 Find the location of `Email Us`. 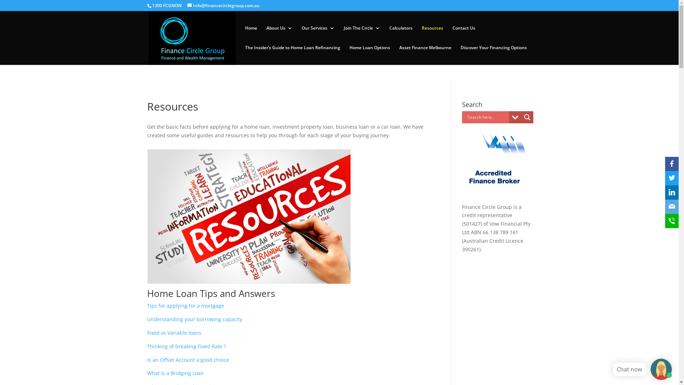

Email Us is located at coordinates (651, 8).